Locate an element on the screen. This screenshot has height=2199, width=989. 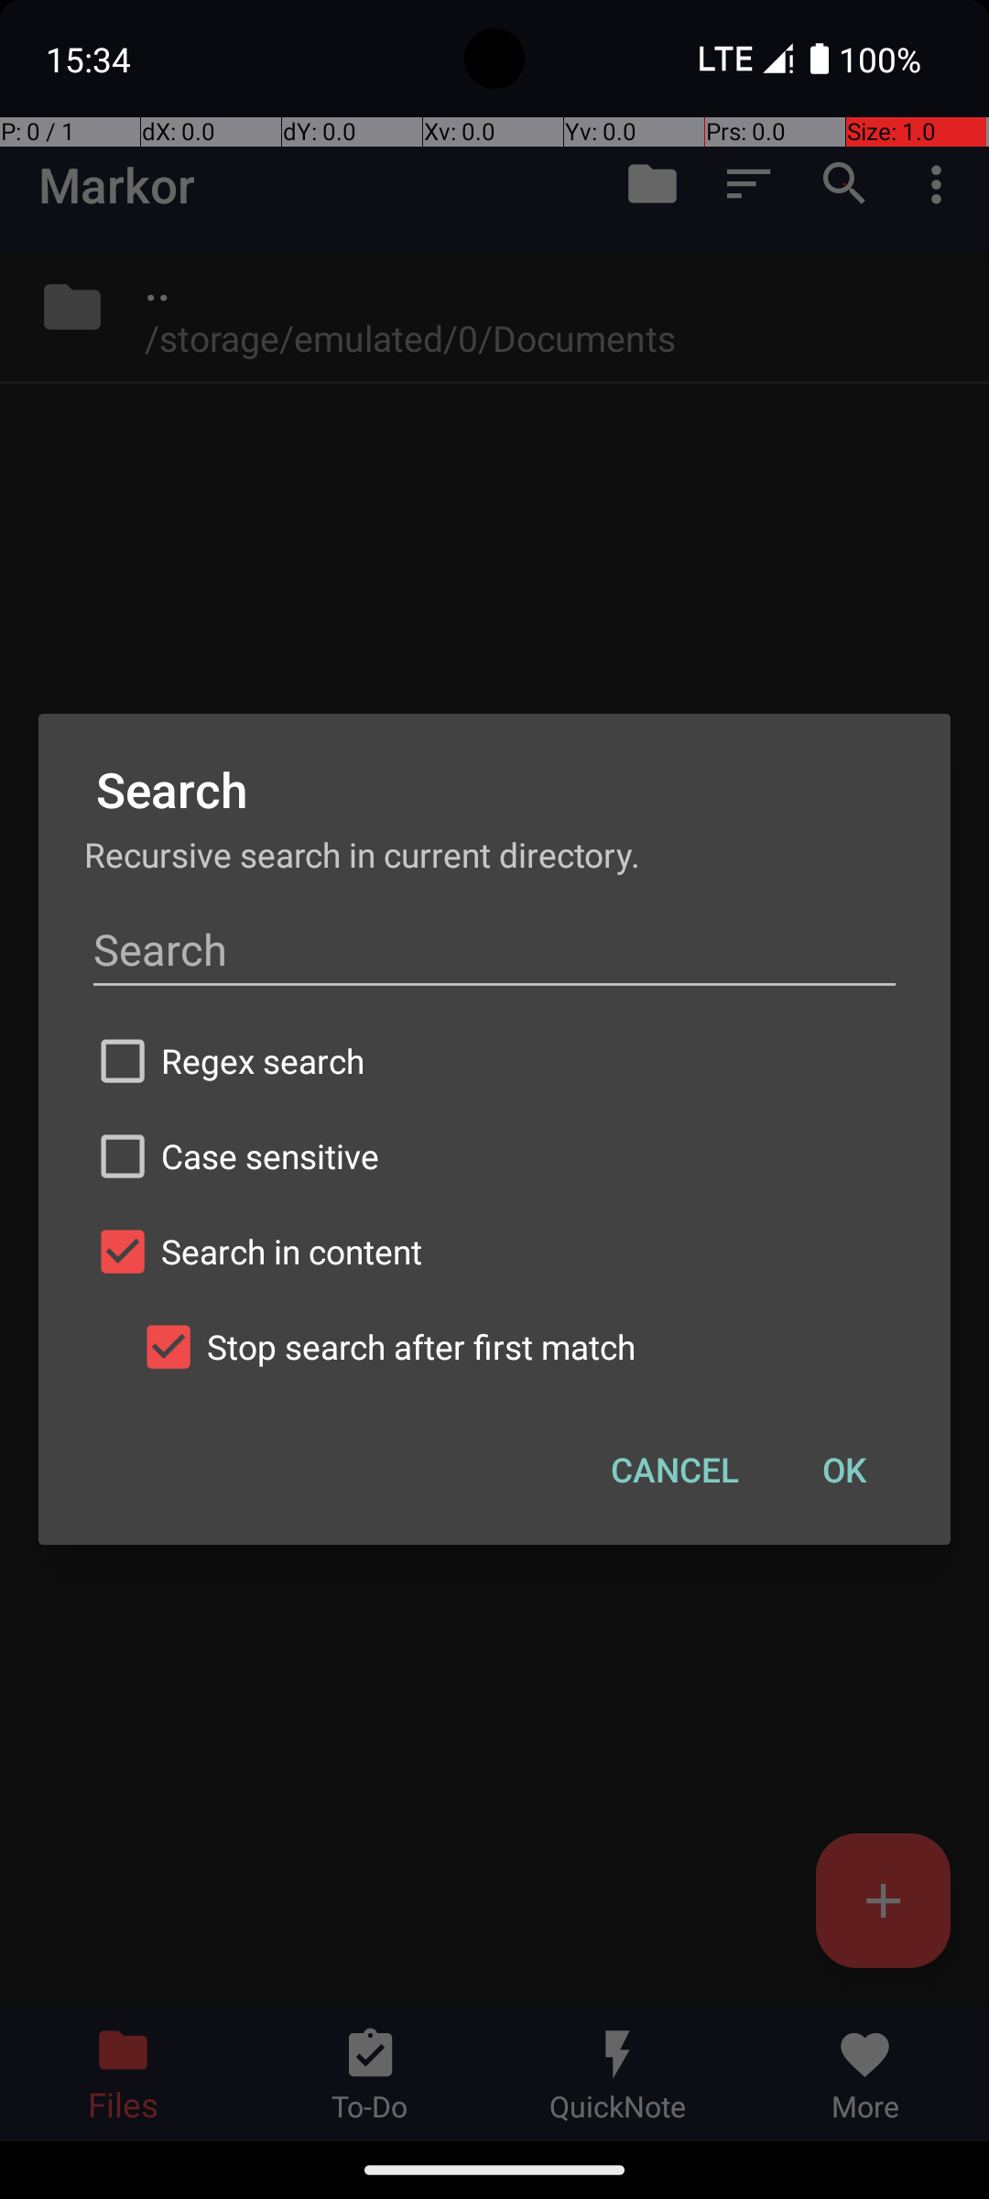
Stop search after first match is located at coordinates (517, 1347).